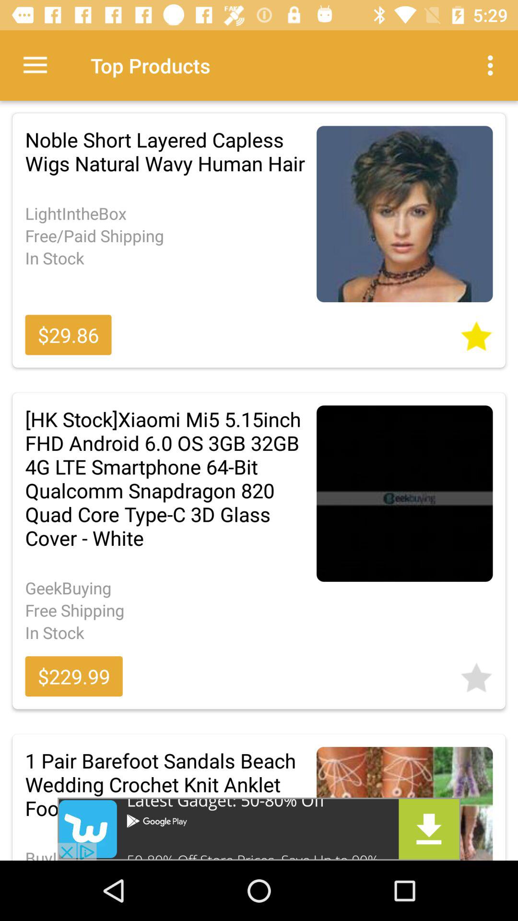  What do you see at coordinates (405, 493) in the screenshot?
I see `click on the second image` at bounding box center [405, 493].